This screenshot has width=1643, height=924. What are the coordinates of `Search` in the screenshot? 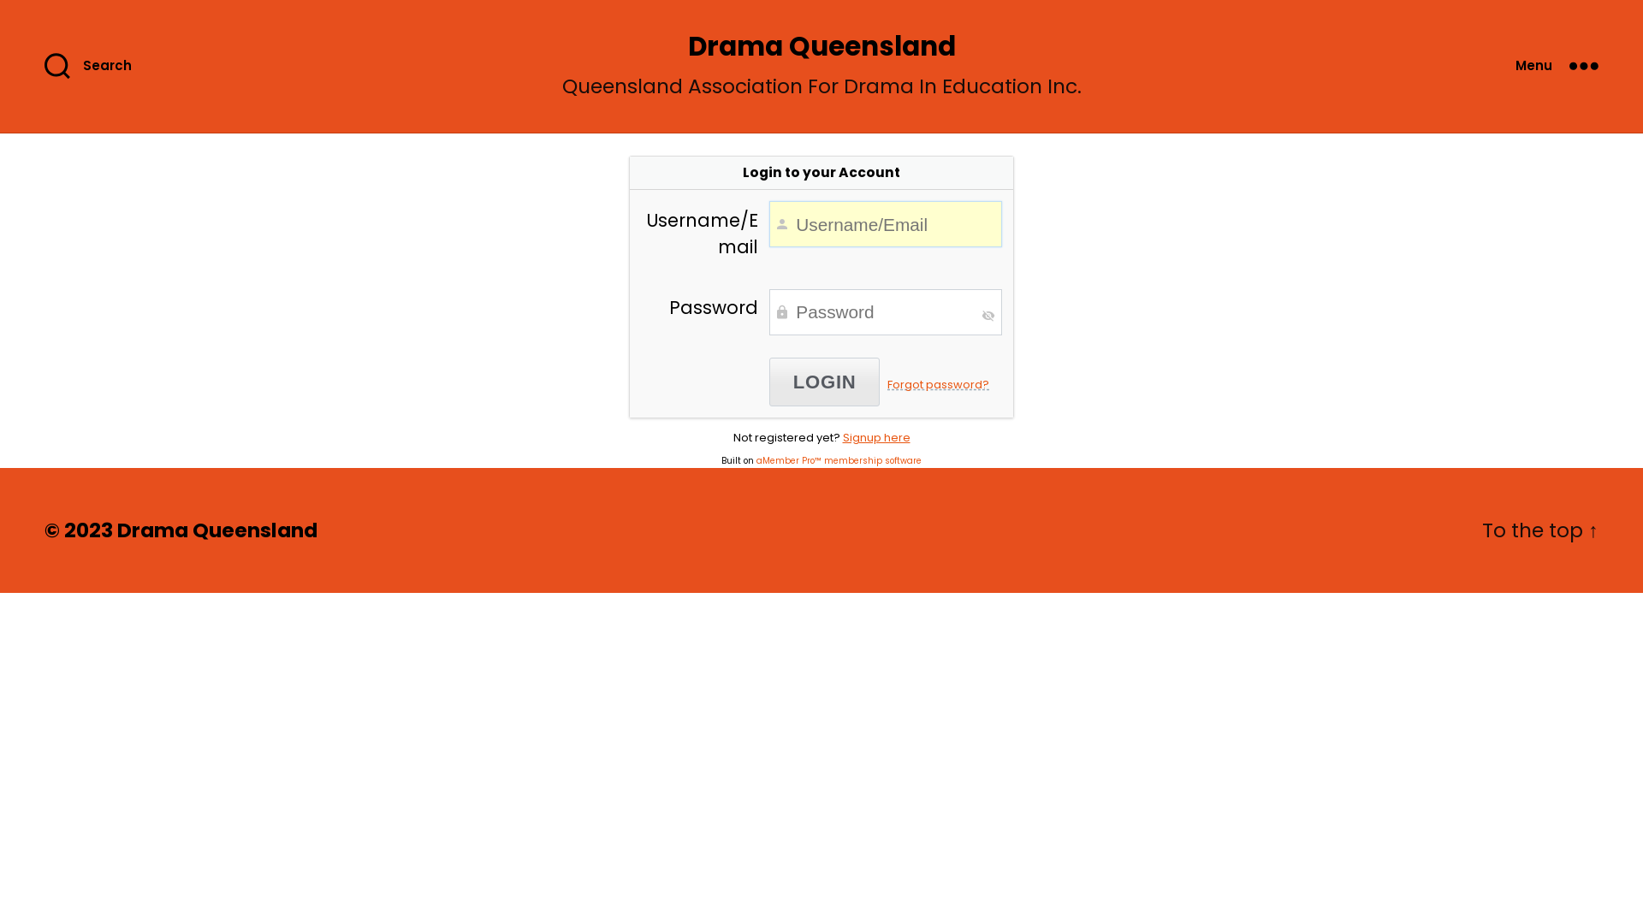 It's located at (97, 67).